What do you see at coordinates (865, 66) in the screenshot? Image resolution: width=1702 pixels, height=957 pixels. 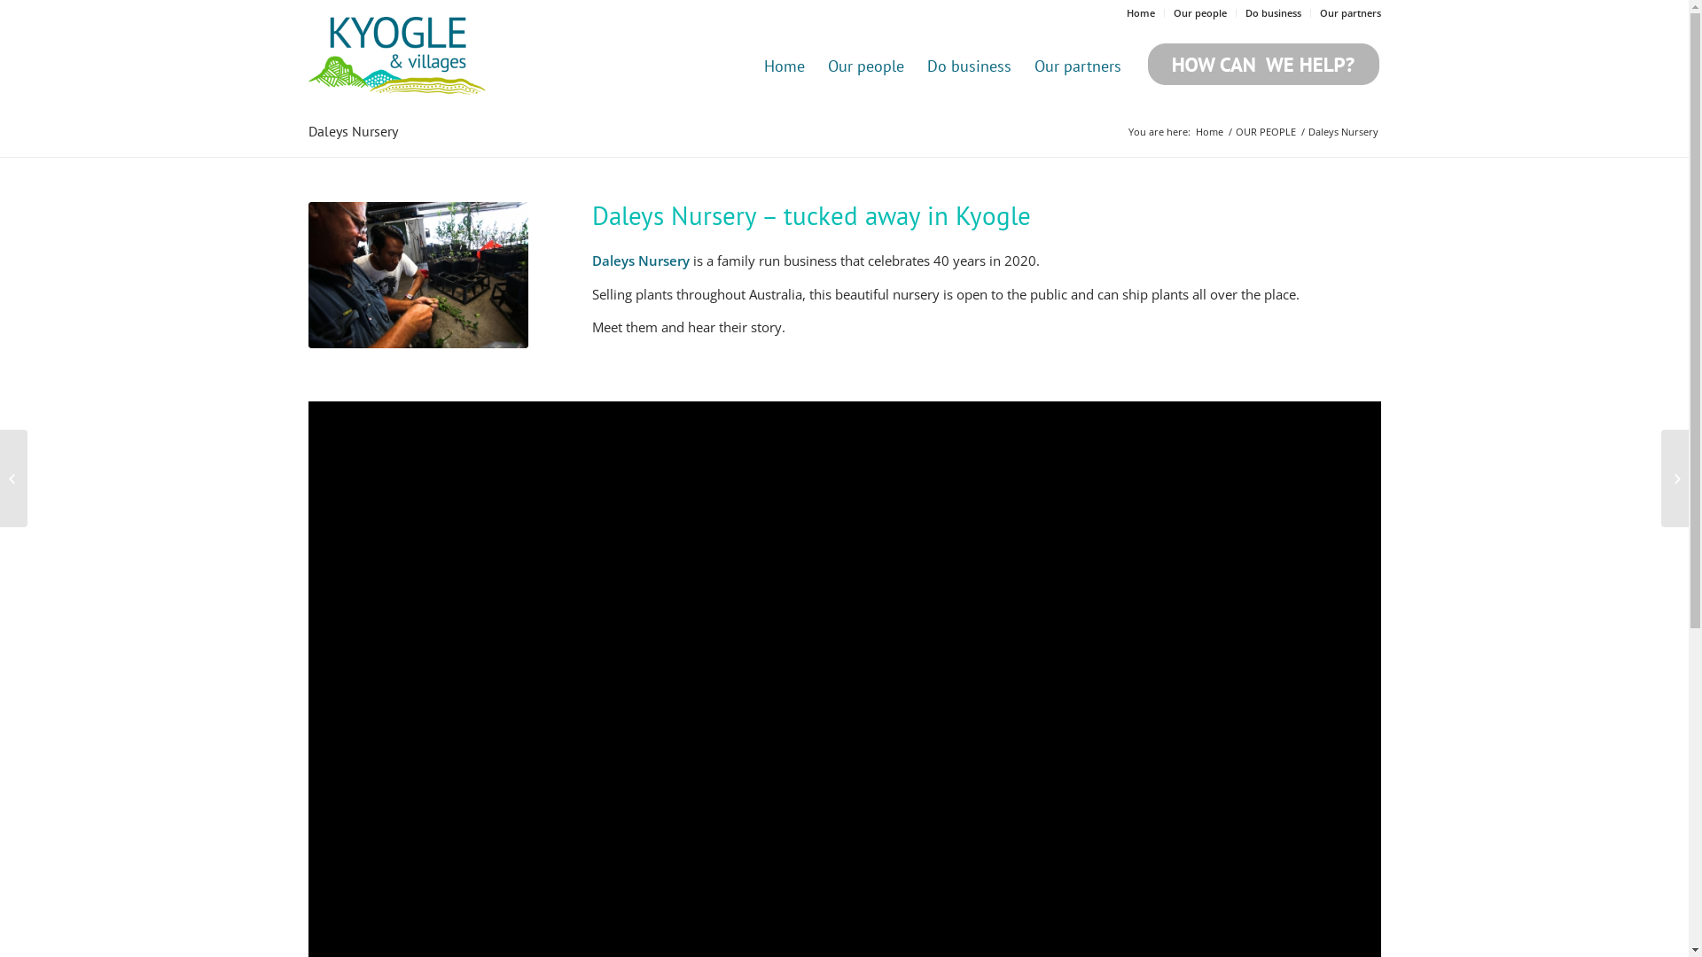 I see `Our people` at bounding box center [865, 66].